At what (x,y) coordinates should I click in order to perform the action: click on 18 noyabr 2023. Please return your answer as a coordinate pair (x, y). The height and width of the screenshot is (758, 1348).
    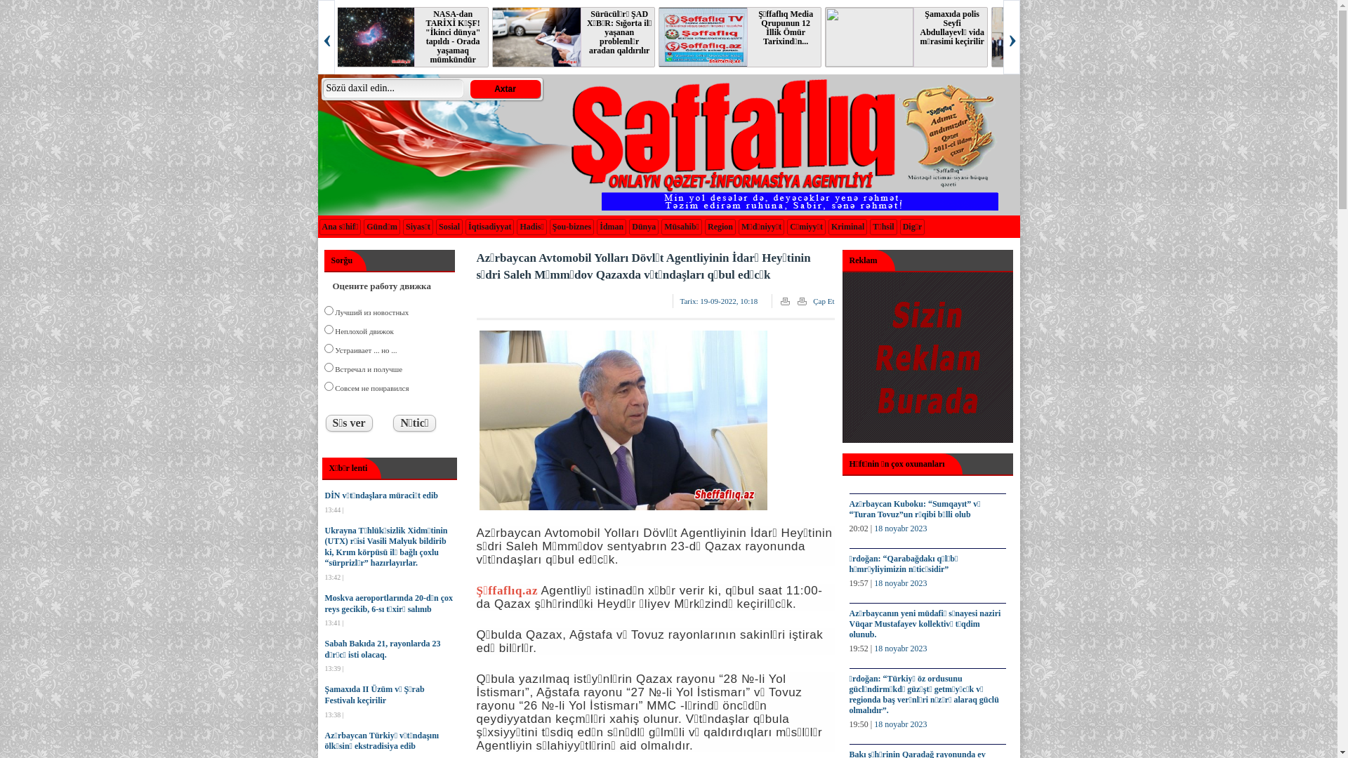
    Looking at the image, I should click on (900, 583).